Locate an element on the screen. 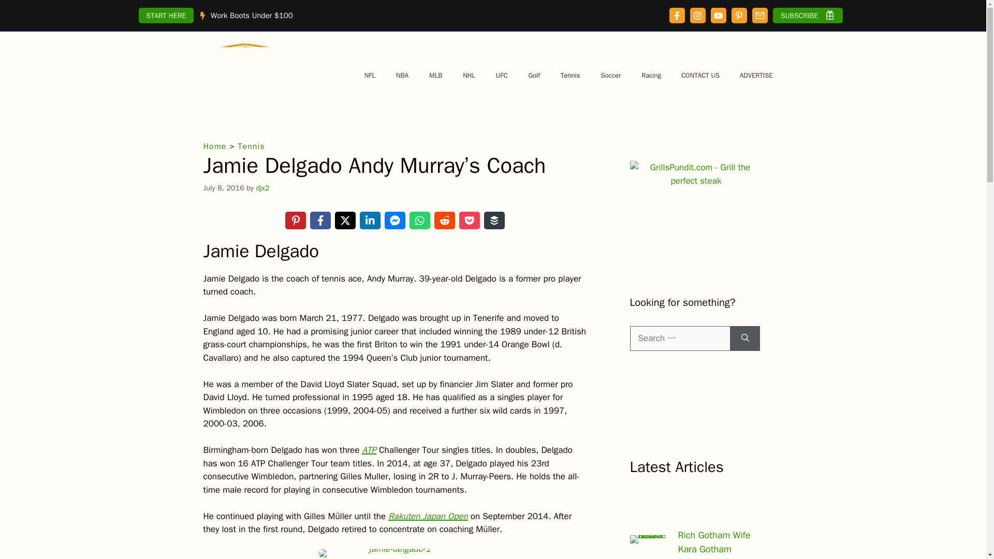  MLB is located at coordinates (435, 76).